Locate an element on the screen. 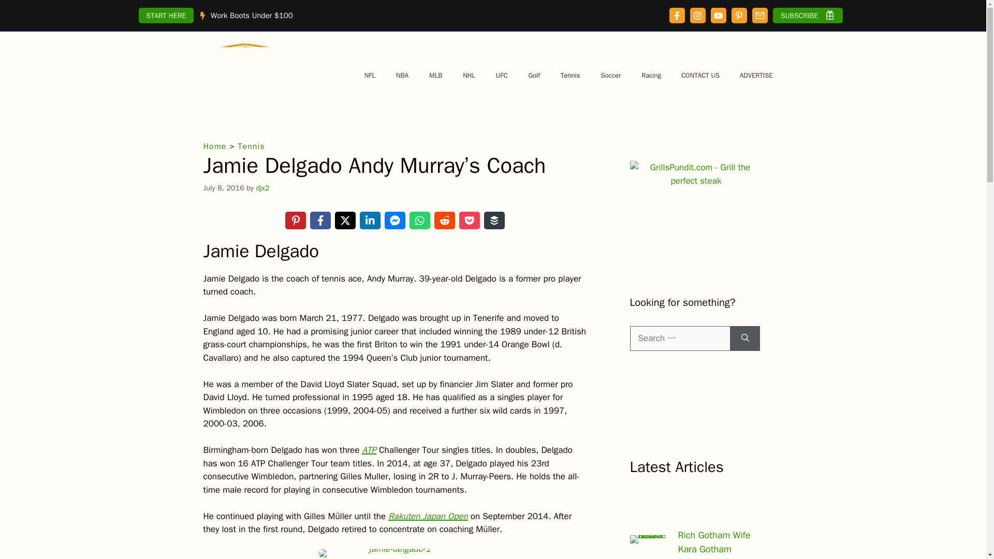  MLB is located at coordinates (435, 76).